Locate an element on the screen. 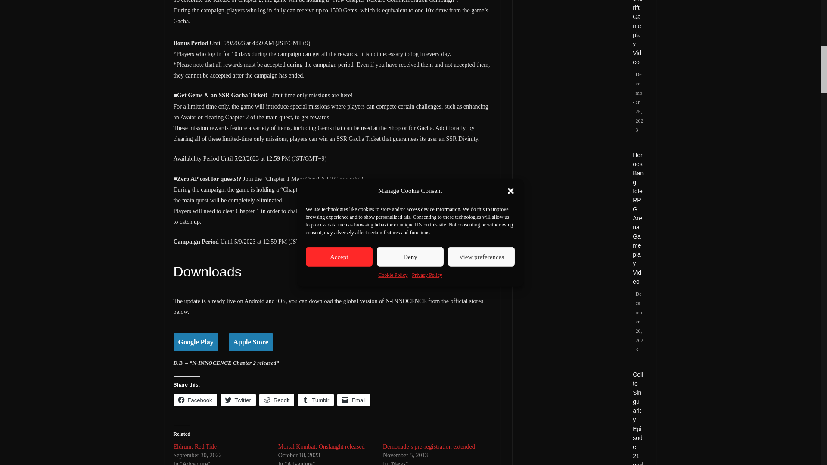 This screenshot has width=827, height=465. Click to share on Twitter is located at coordinates (238, 400).